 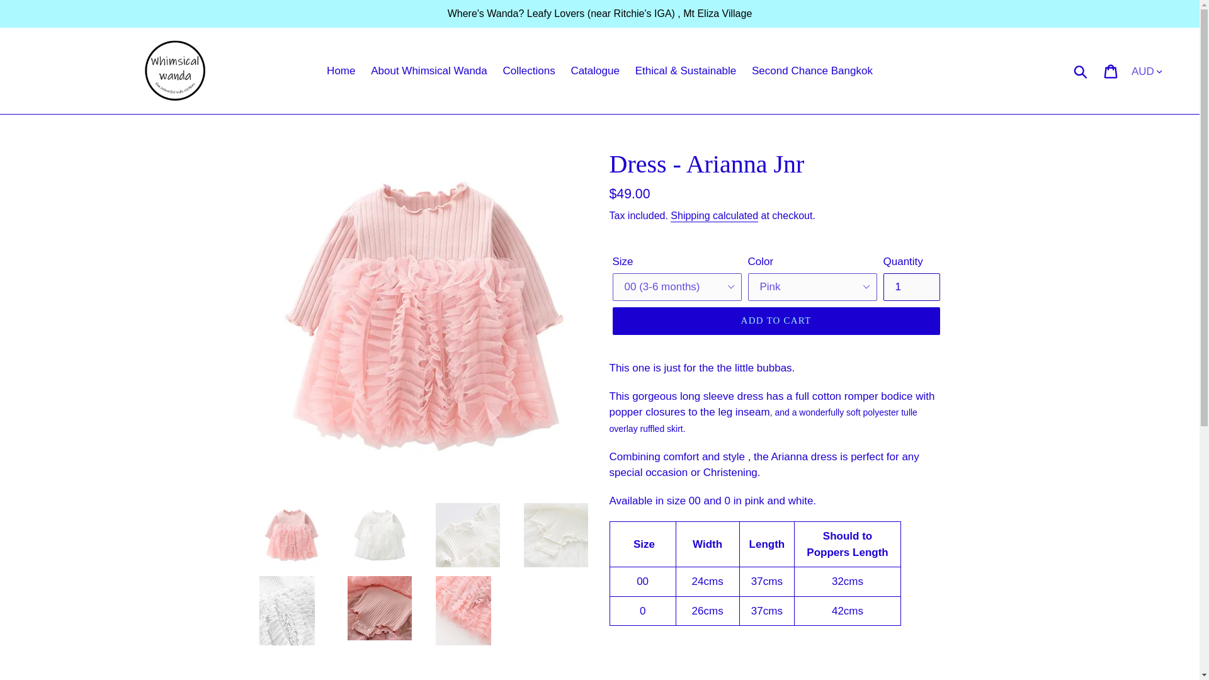 What do you see at coordinates (775, 321) in the screenshot?
I see `ADD TO CART` at bounding box center [775, 321].